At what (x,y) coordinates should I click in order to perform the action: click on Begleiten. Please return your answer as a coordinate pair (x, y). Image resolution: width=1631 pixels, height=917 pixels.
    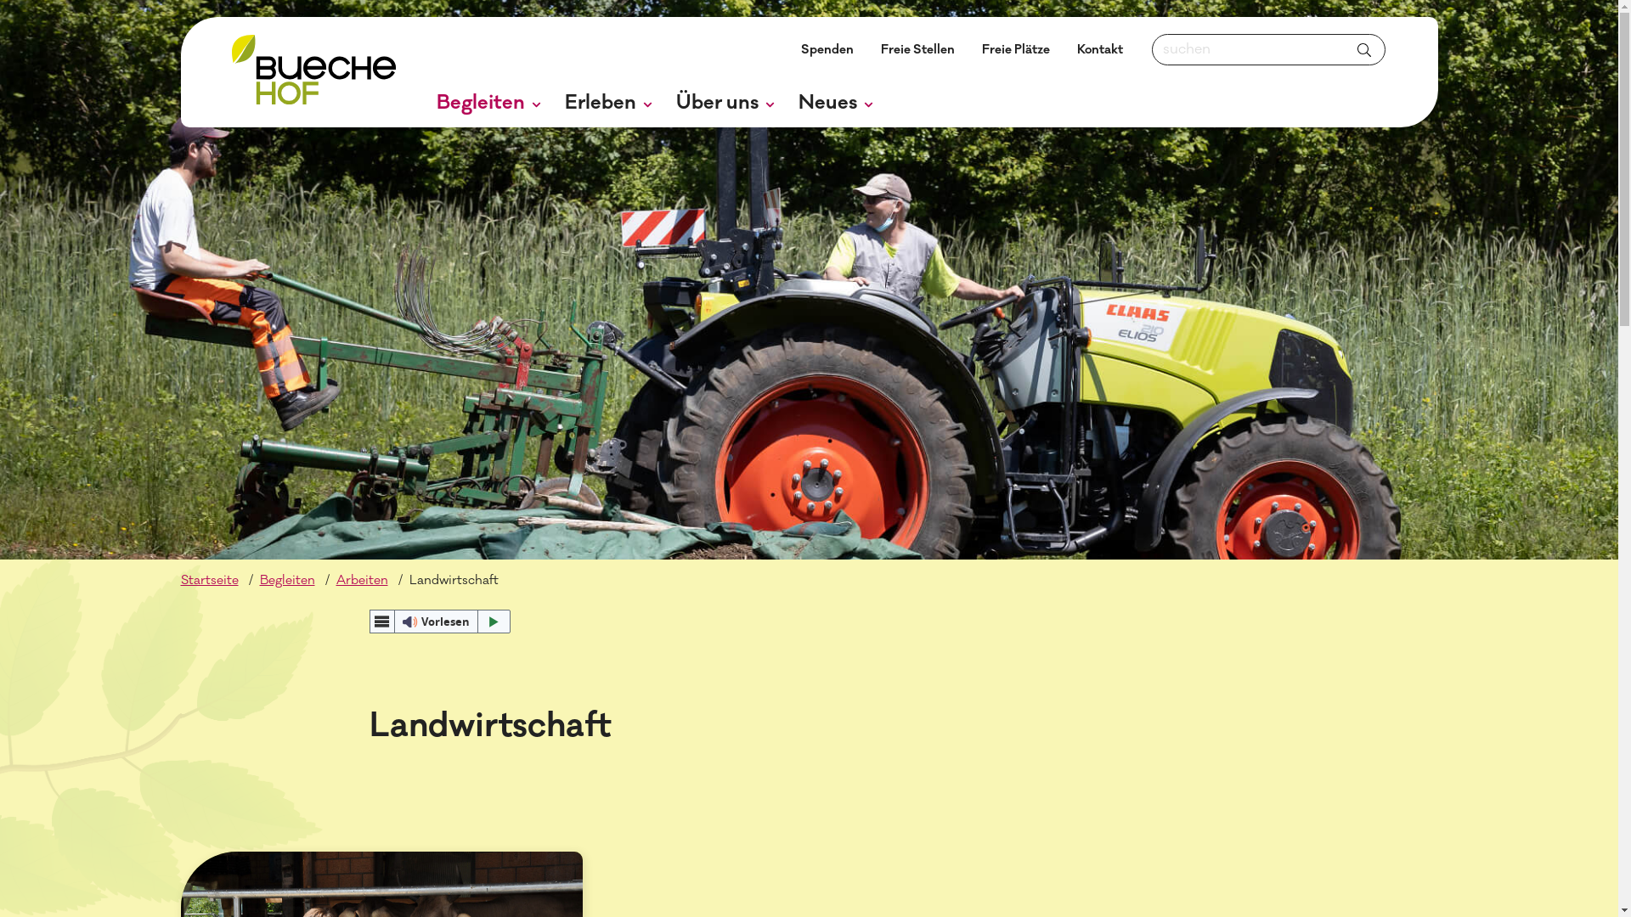
    Looking at the image, I should click on (489, 104).